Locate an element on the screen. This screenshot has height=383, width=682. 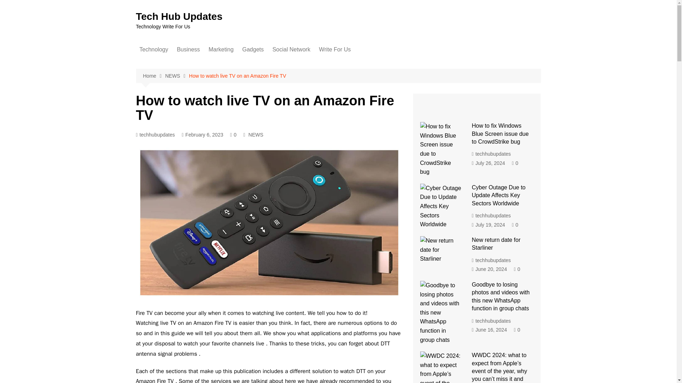
February 6, 2023 is located at coordinates (202, 135).